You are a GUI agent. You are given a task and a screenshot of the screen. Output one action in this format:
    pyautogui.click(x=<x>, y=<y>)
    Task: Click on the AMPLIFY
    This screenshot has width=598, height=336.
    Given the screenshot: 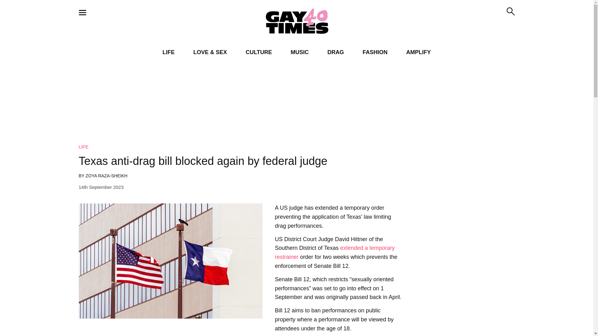 What is the action you would take?
    pyautogui.click(x=418, y=52)
    